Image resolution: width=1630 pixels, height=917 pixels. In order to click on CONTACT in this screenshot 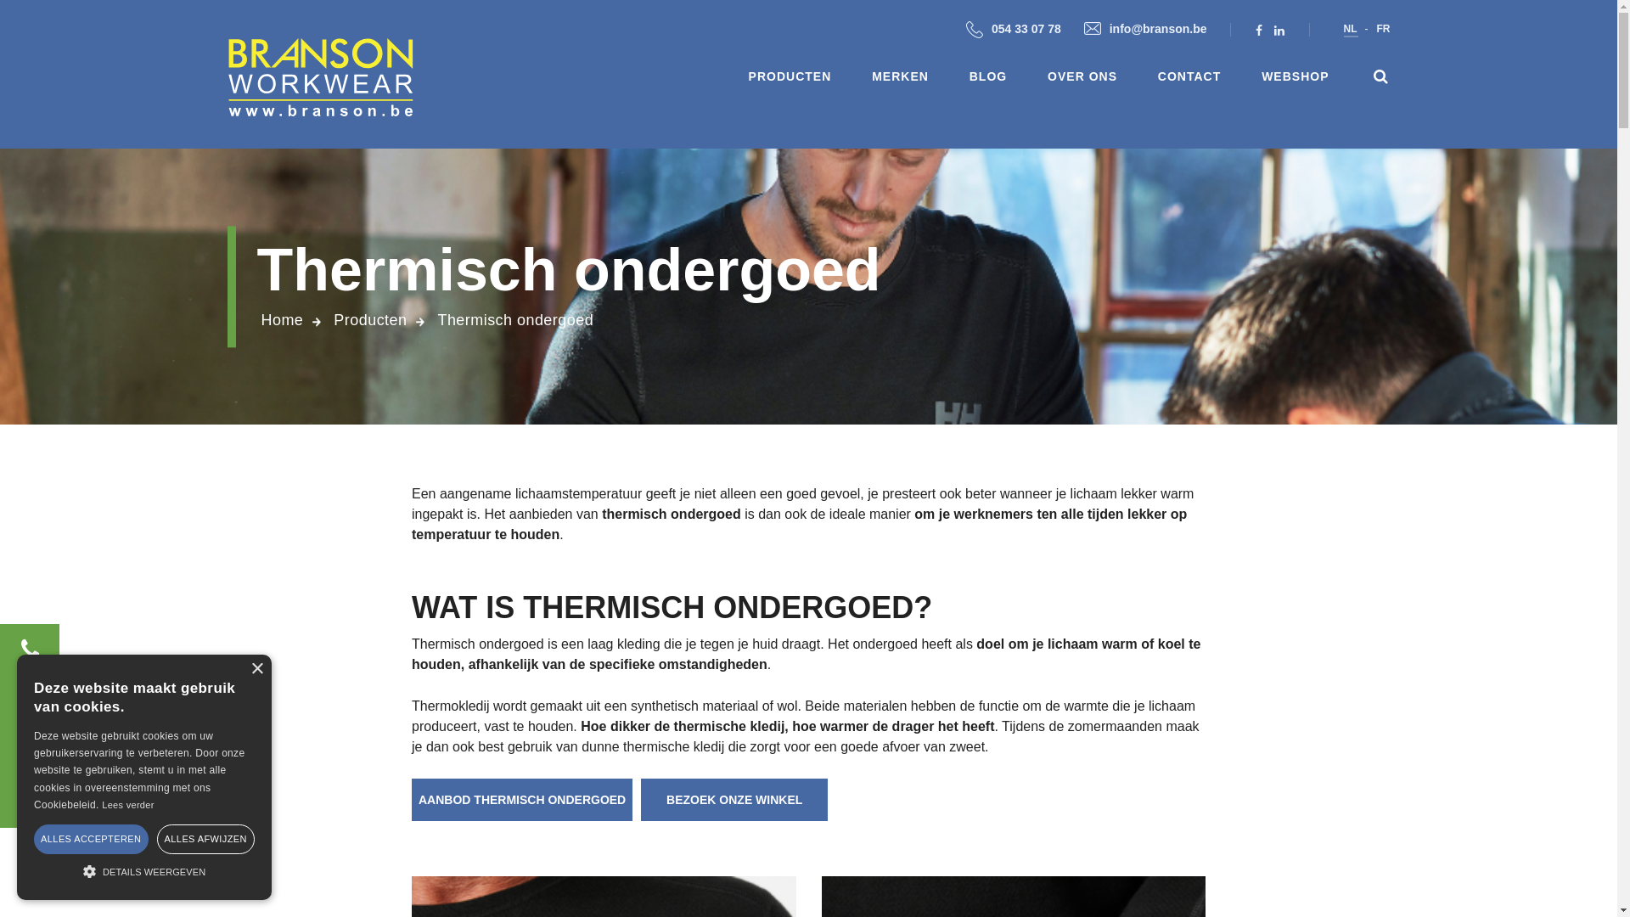, I will do `click(1189, 80)`.